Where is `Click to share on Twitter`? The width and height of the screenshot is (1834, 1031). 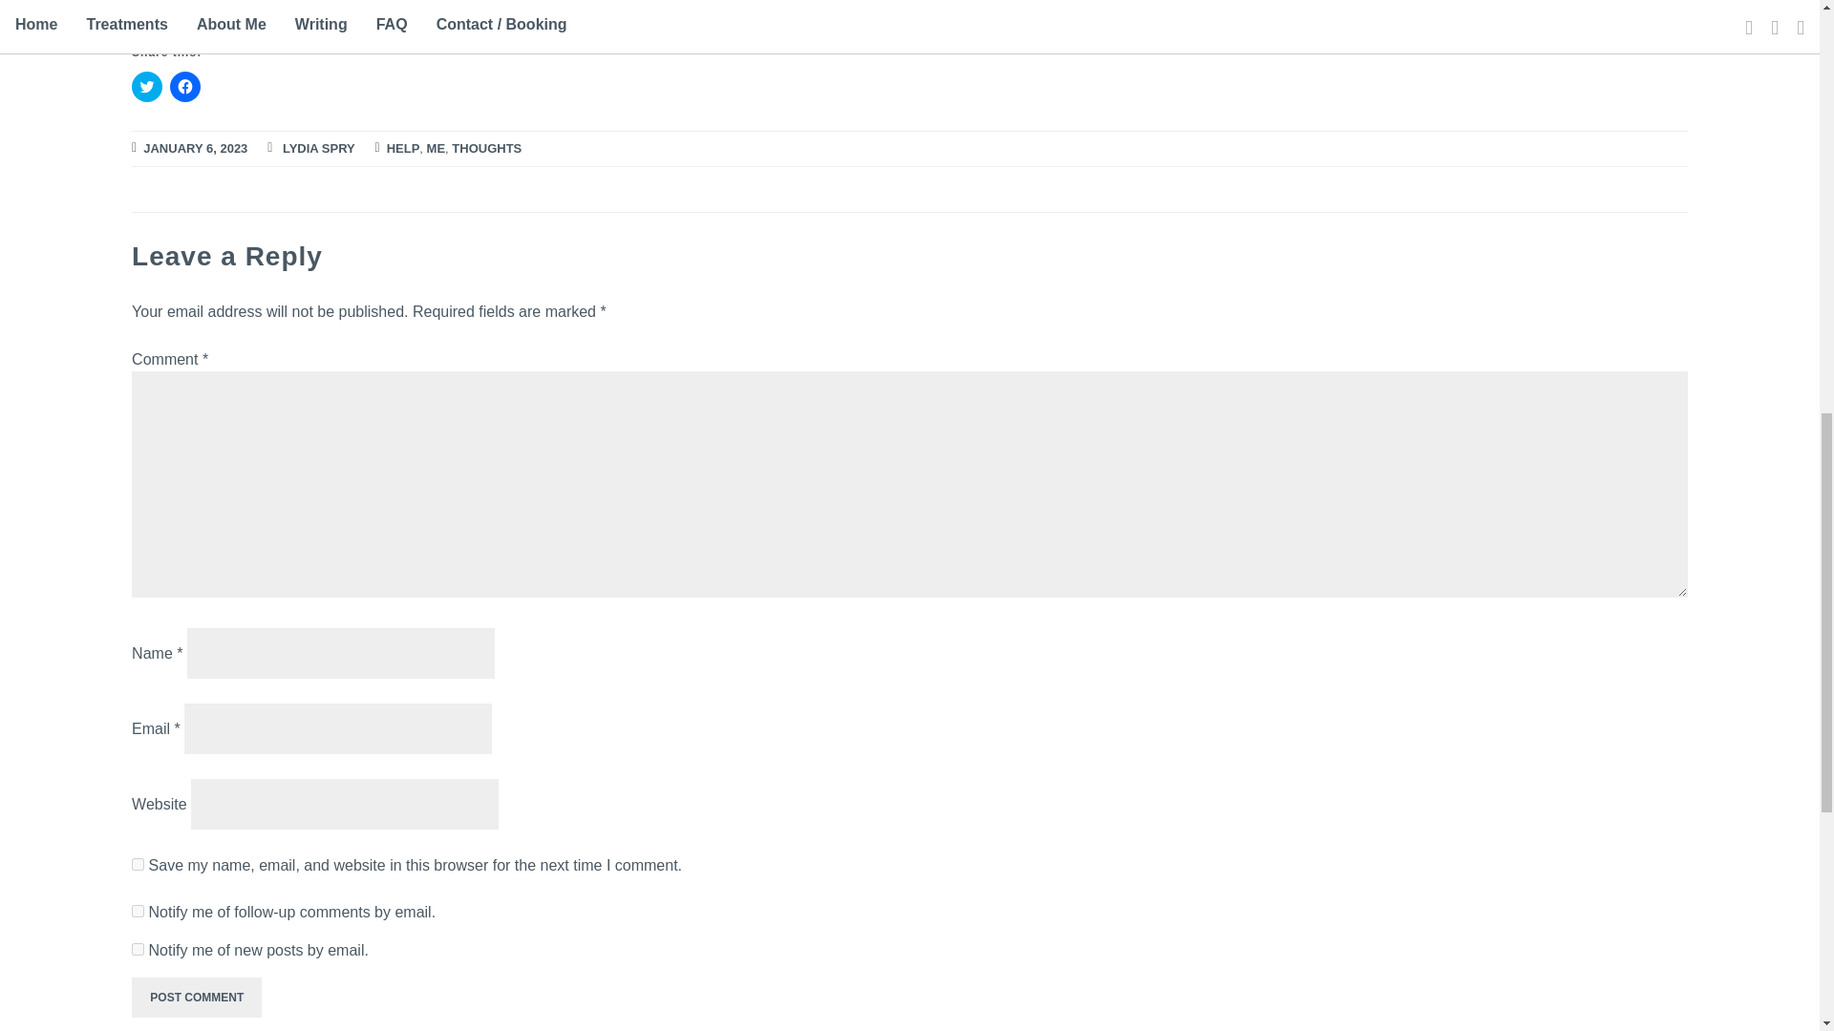
Click to share on Twitter is located at coordinates (147, 86).